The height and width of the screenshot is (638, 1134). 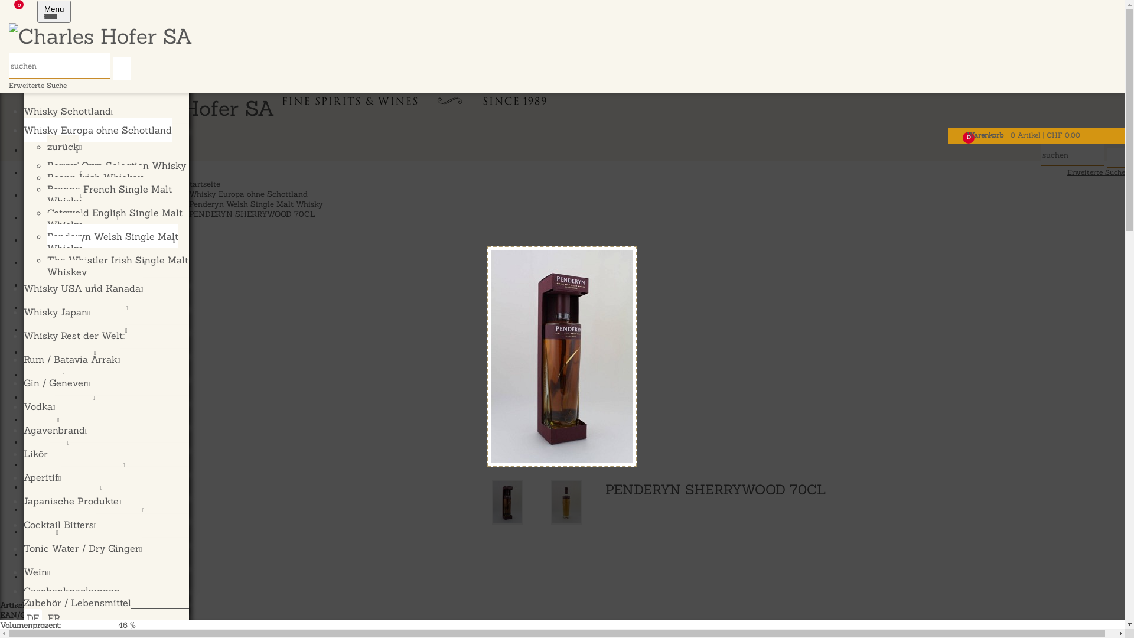 I want to click on Cotswold English Single Malt Whisky, so click(x=115, y=219).